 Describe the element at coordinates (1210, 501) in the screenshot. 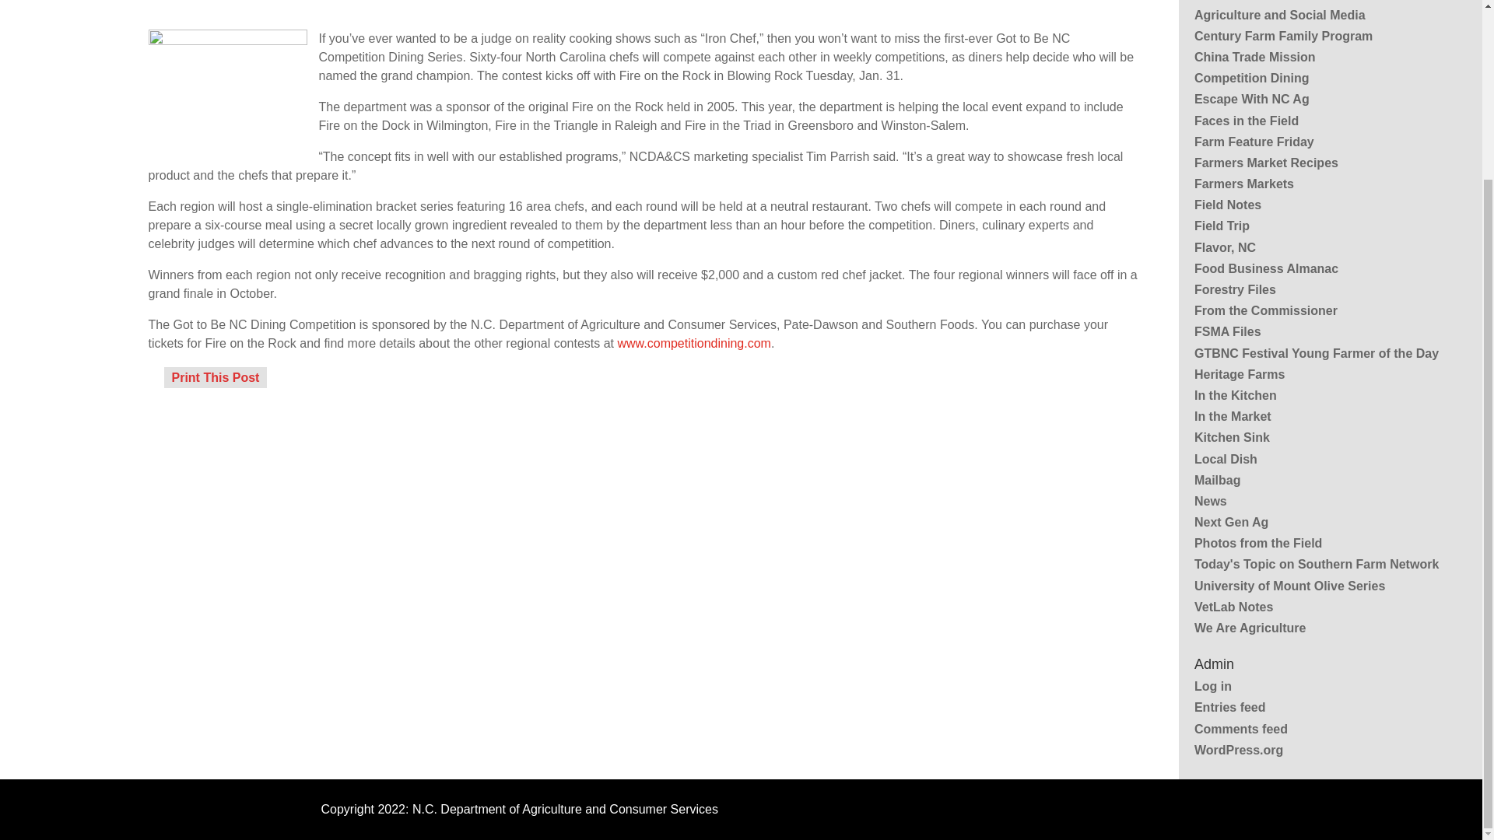

I see `News` at that location.